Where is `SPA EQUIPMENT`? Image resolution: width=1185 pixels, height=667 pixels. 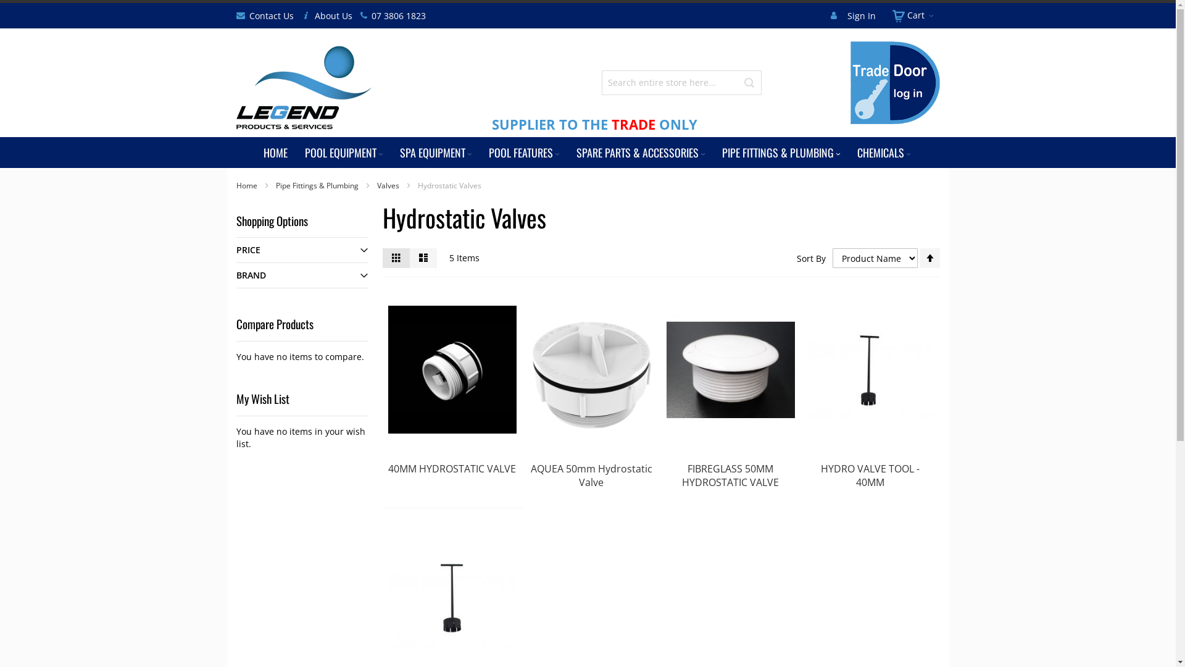 SPA EQUIPMENT is located at coordinates (437, 153).